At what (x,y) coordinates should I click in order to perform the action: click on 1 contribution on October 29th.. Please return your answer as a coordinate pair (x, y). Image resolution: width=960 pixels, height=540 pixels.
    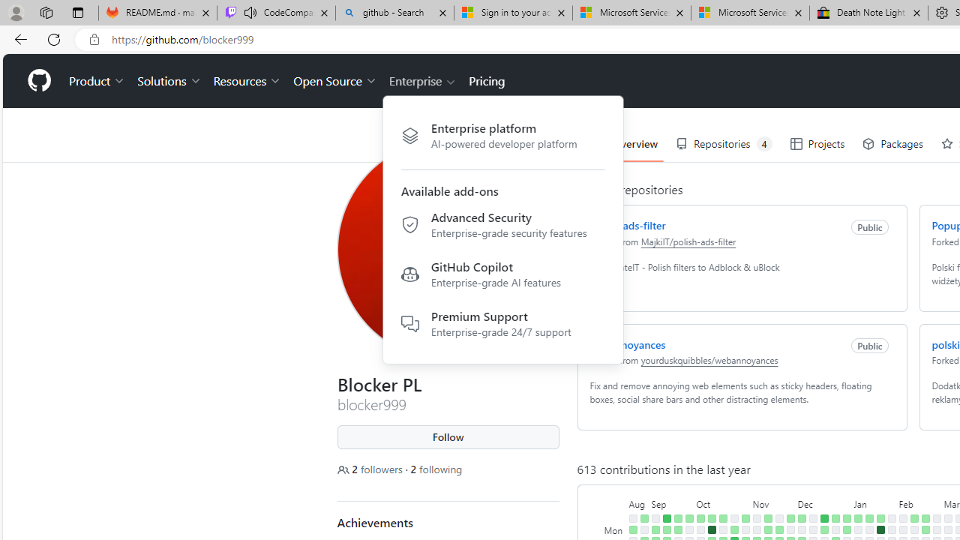
    Looking at the image, I should click on (745, 518).